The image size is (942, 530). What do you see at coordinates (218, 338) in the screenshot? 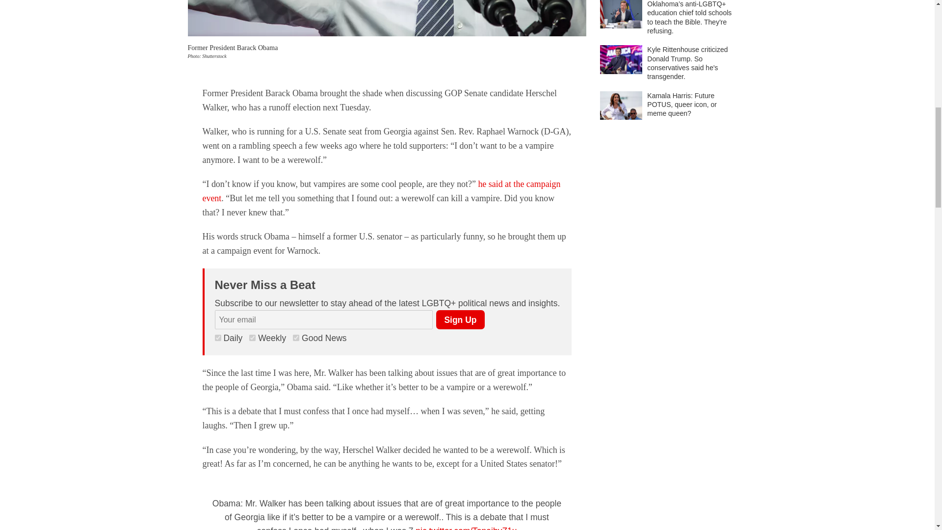
I see `1920885` at bounding box center [218, 338].